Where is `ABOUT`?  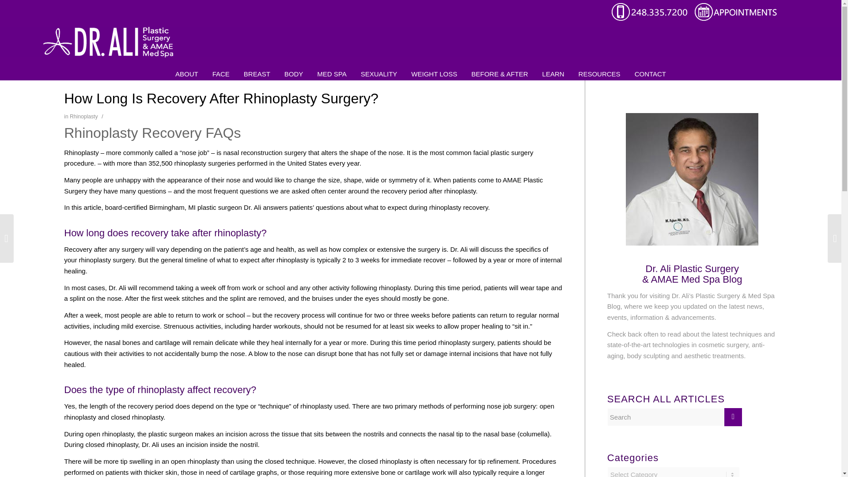
ABOUT is located at coordinates (186, 69).